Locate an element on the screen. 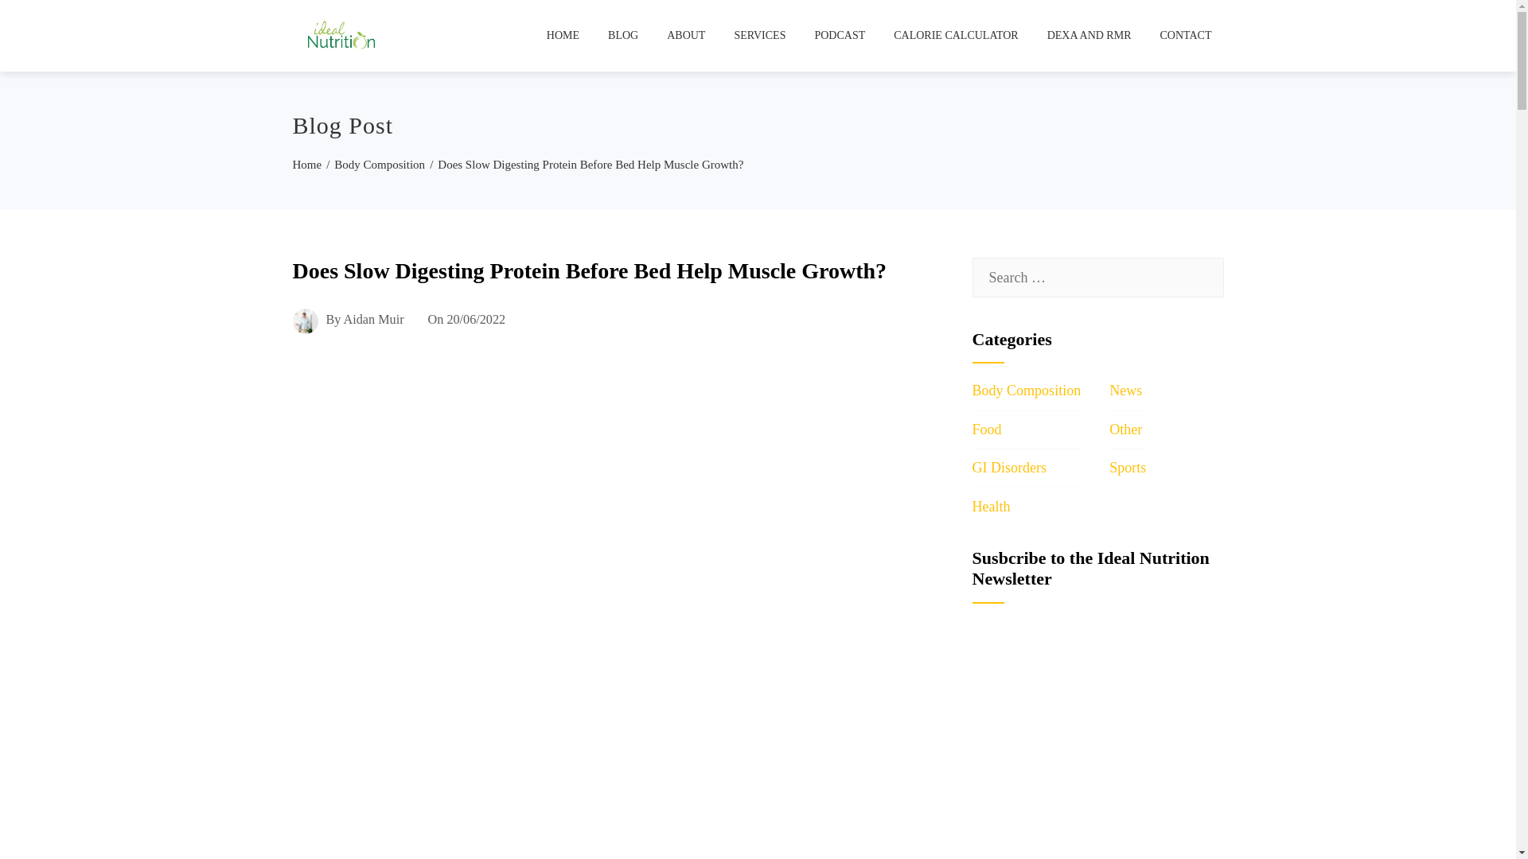 The image size is (1528, 859). HOME is located at coordinates (563, 35).